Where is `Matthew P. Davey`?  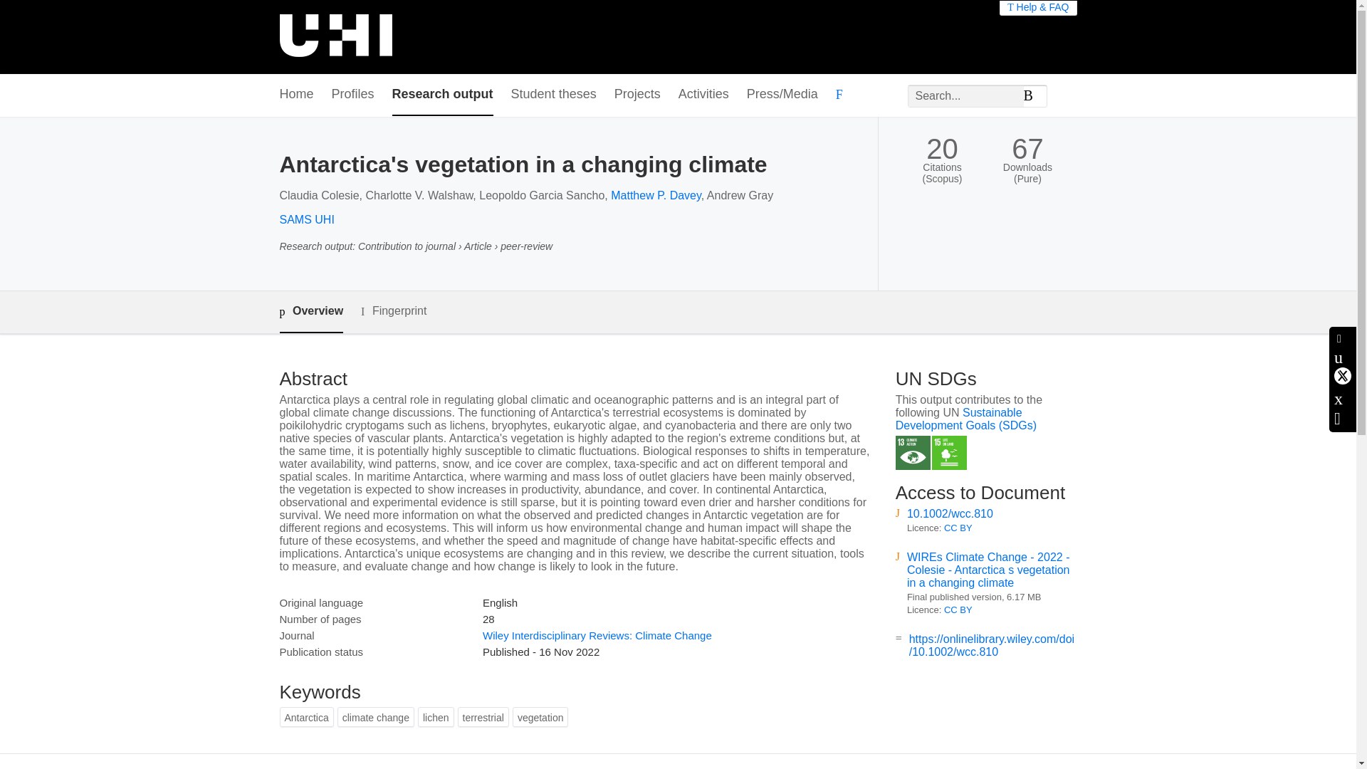
Matthew P. Davey is located at coordinates (656, 195).